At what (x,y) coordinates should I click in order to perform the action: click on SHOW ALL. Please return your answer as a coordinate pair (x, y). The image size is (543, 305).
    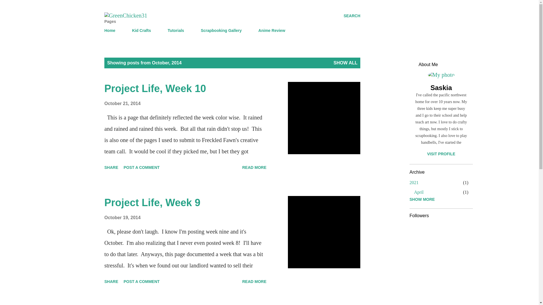
    Looking at the image, I should click on (345, 63).